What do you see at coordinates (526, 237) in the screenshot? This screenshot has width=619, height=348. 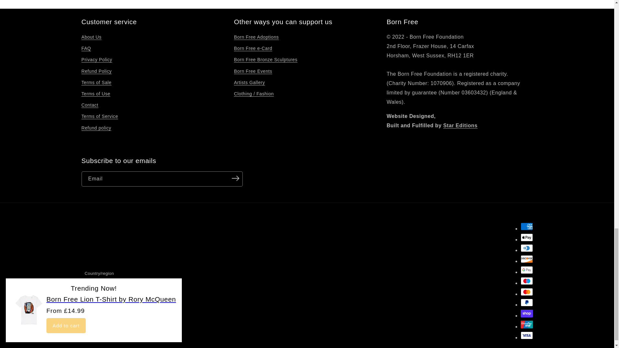 I see `Apple Pay` at bounding box center [526, 237].